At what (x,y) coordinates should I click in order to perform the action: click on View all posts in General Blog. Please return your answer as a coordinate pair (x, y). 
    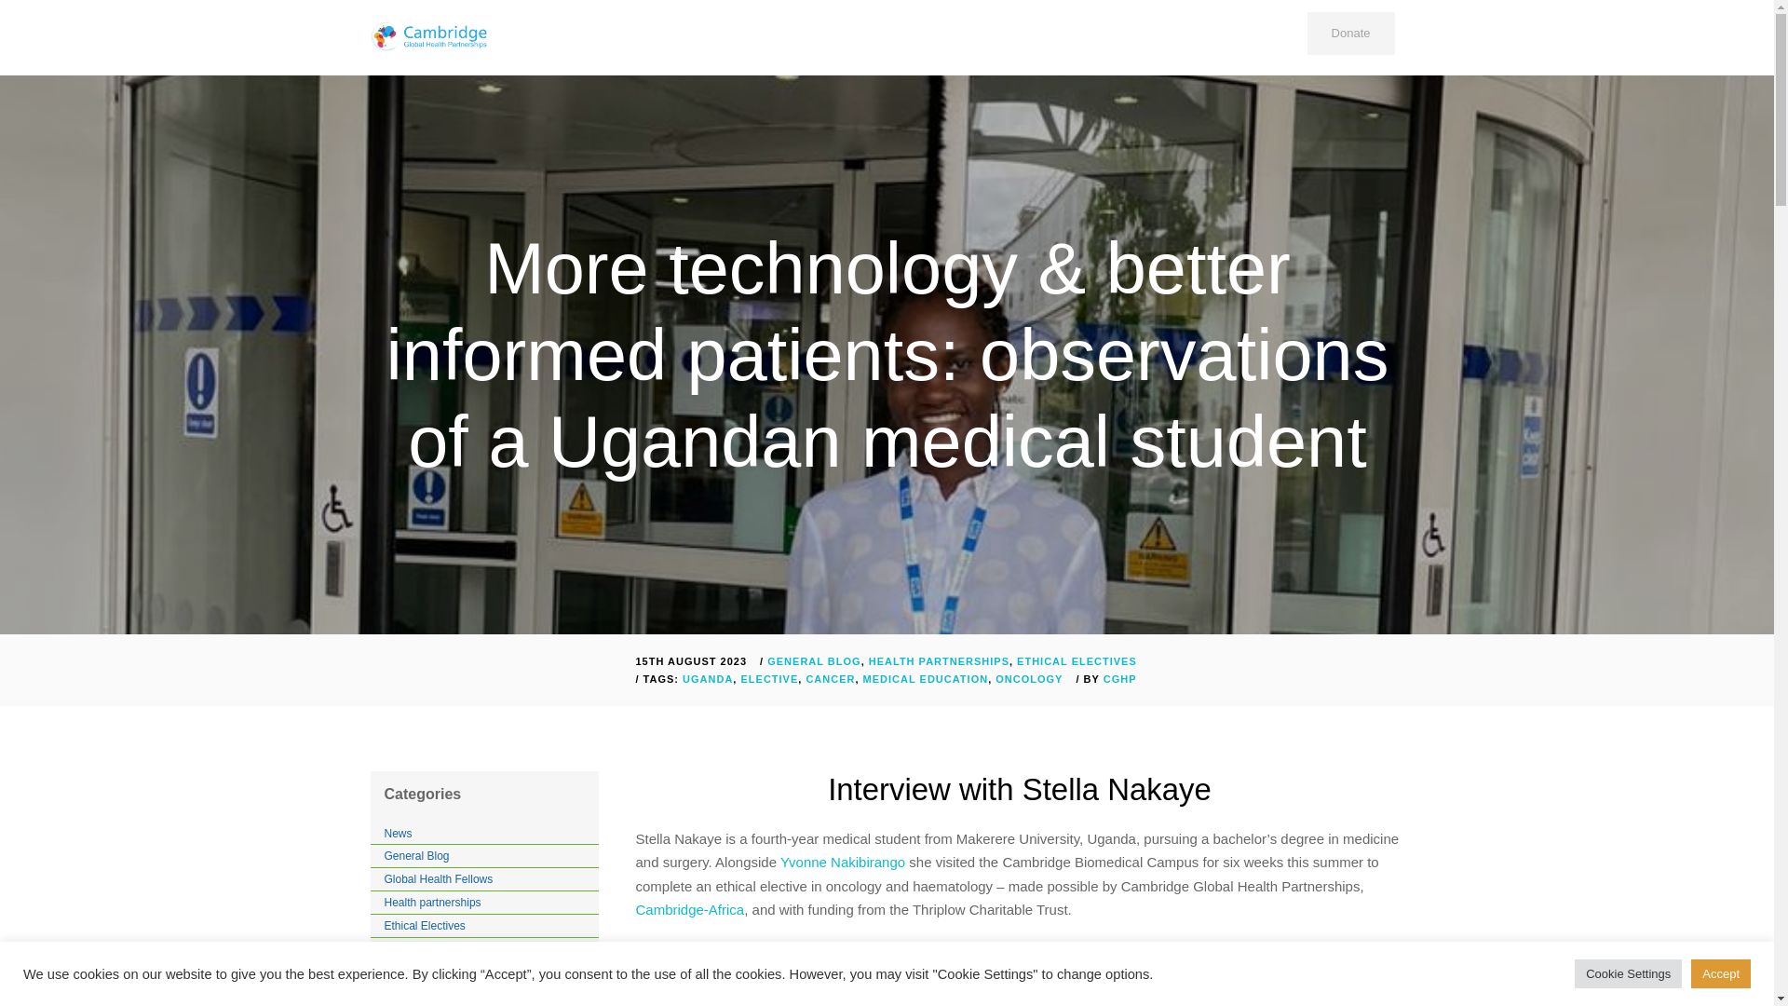
    Looking at the image, I should click on (813, 661).